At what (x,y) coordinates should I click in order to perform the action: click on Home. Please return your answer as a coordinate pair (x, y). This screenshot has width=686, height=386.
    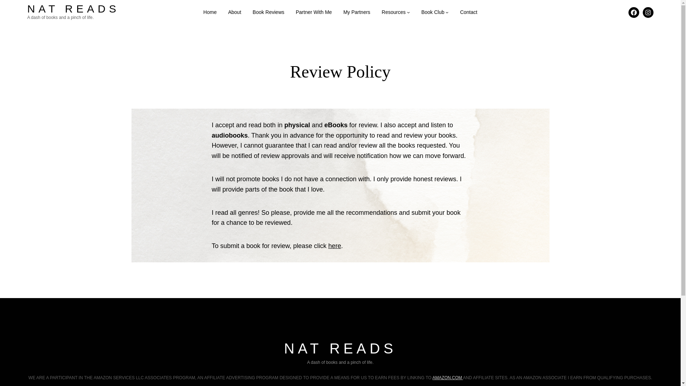
    Looking at the image, I should click on (210, 12).